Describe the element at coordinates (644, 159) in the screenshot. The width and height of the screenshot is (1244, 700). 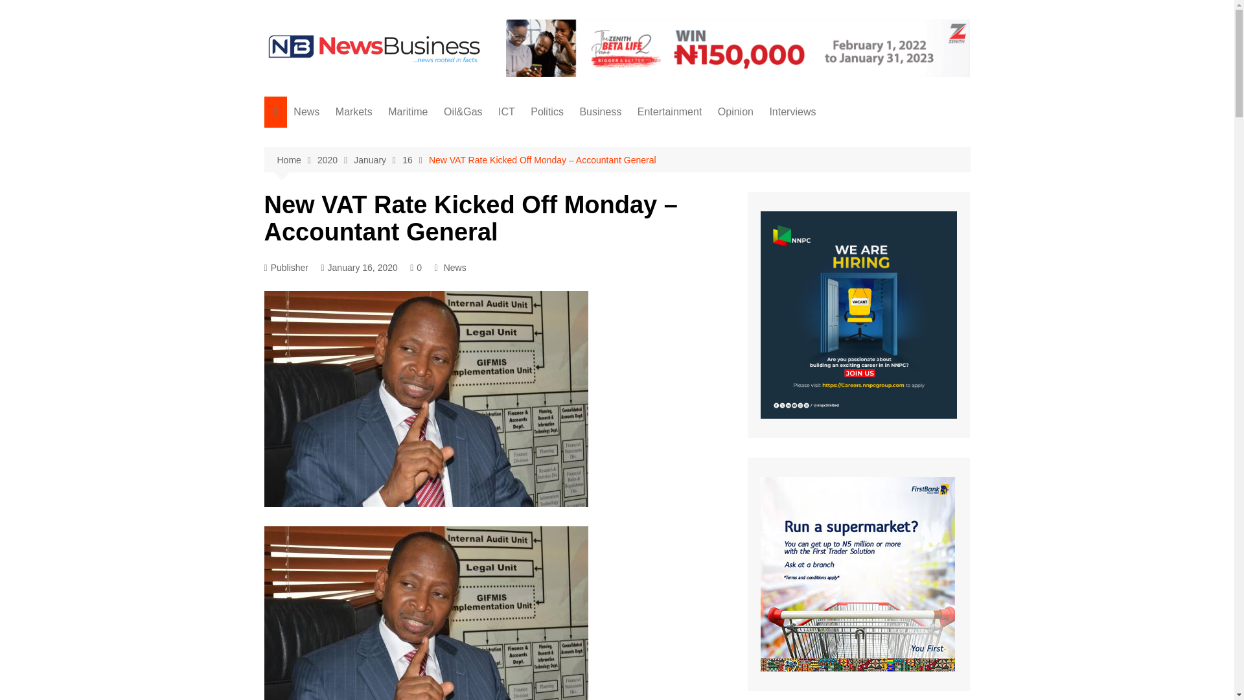
I see `Energy` at that location.